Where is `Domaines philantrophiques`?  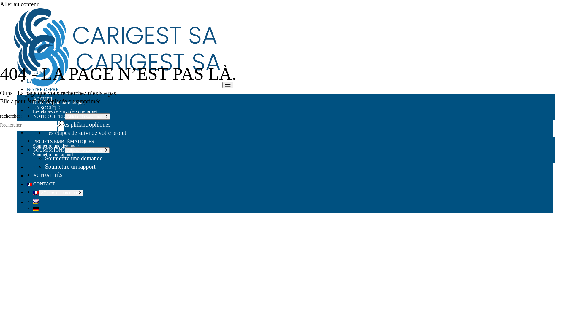 Domaines philantrophiques is located at coordinates (59, 103).